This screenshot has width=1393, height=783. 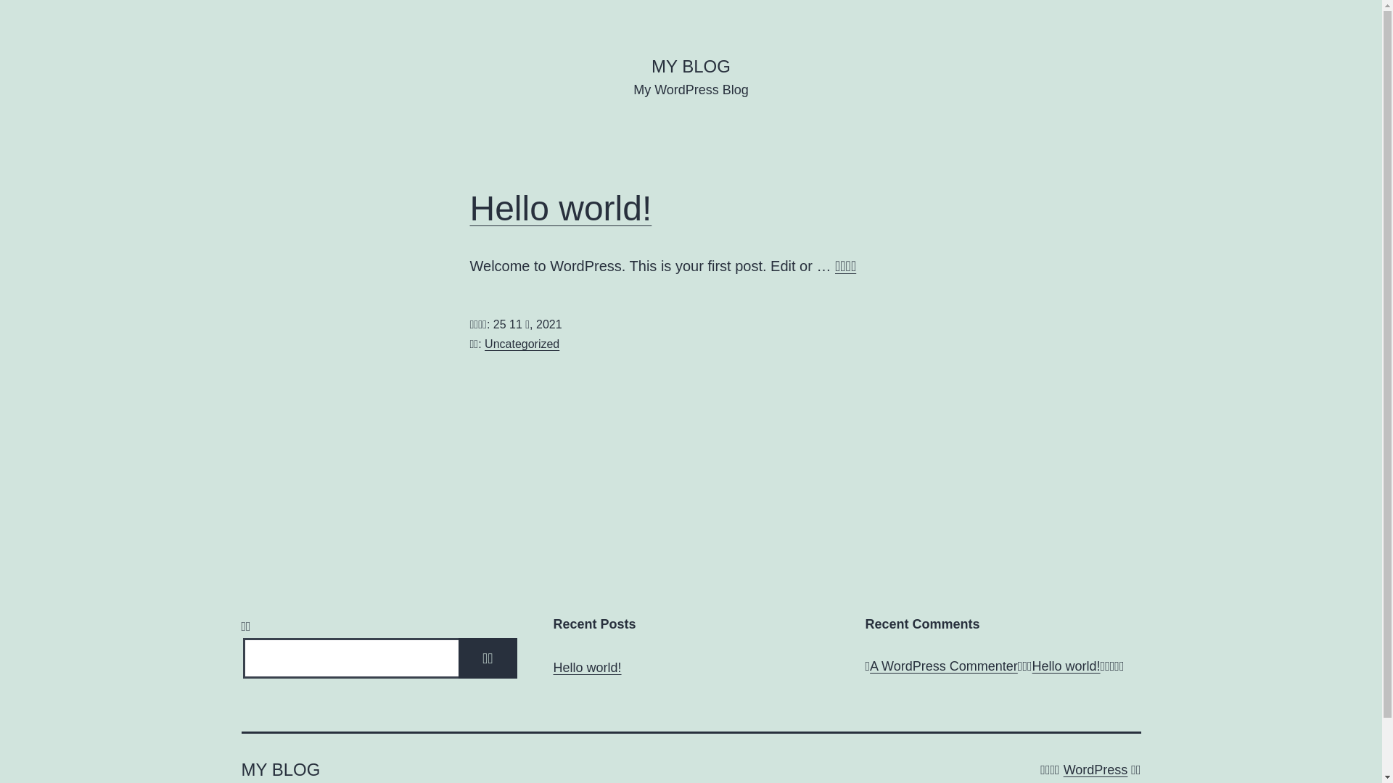 I want to click on Hello world!, so click(x=1067, y=666).